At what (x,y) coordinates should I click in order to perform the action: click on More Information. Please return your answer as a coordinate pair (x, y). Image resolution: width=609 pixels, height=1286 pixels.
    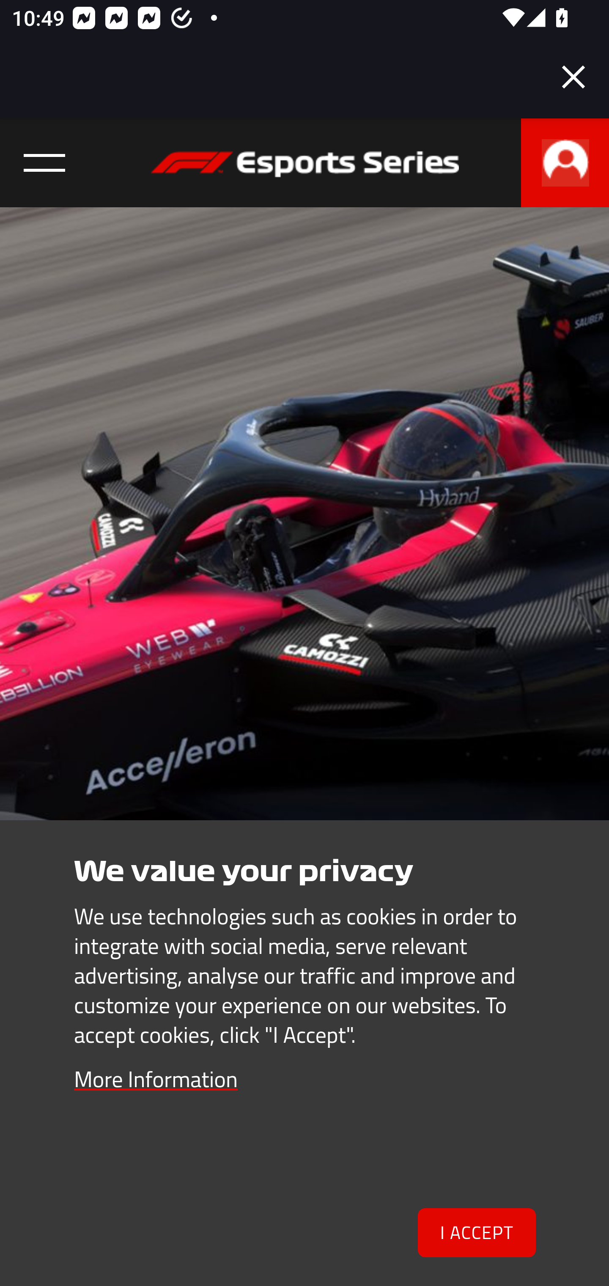
    Looking at the image, I should click on (156, 1079).